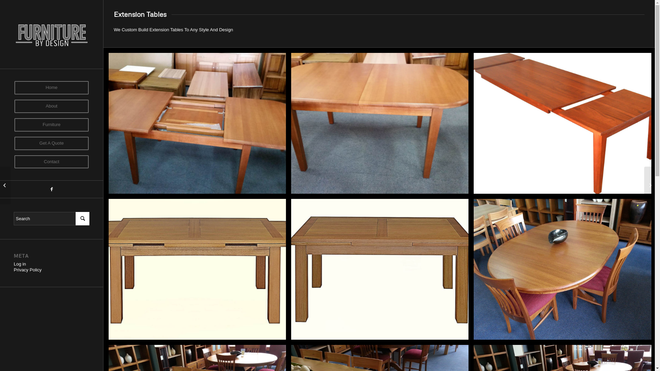 The width and height of the screenshot is (660, 371). Describe the element at coordinates (200, 272) in the screenshot. I see `Vencie Extension Table Open` at that location.